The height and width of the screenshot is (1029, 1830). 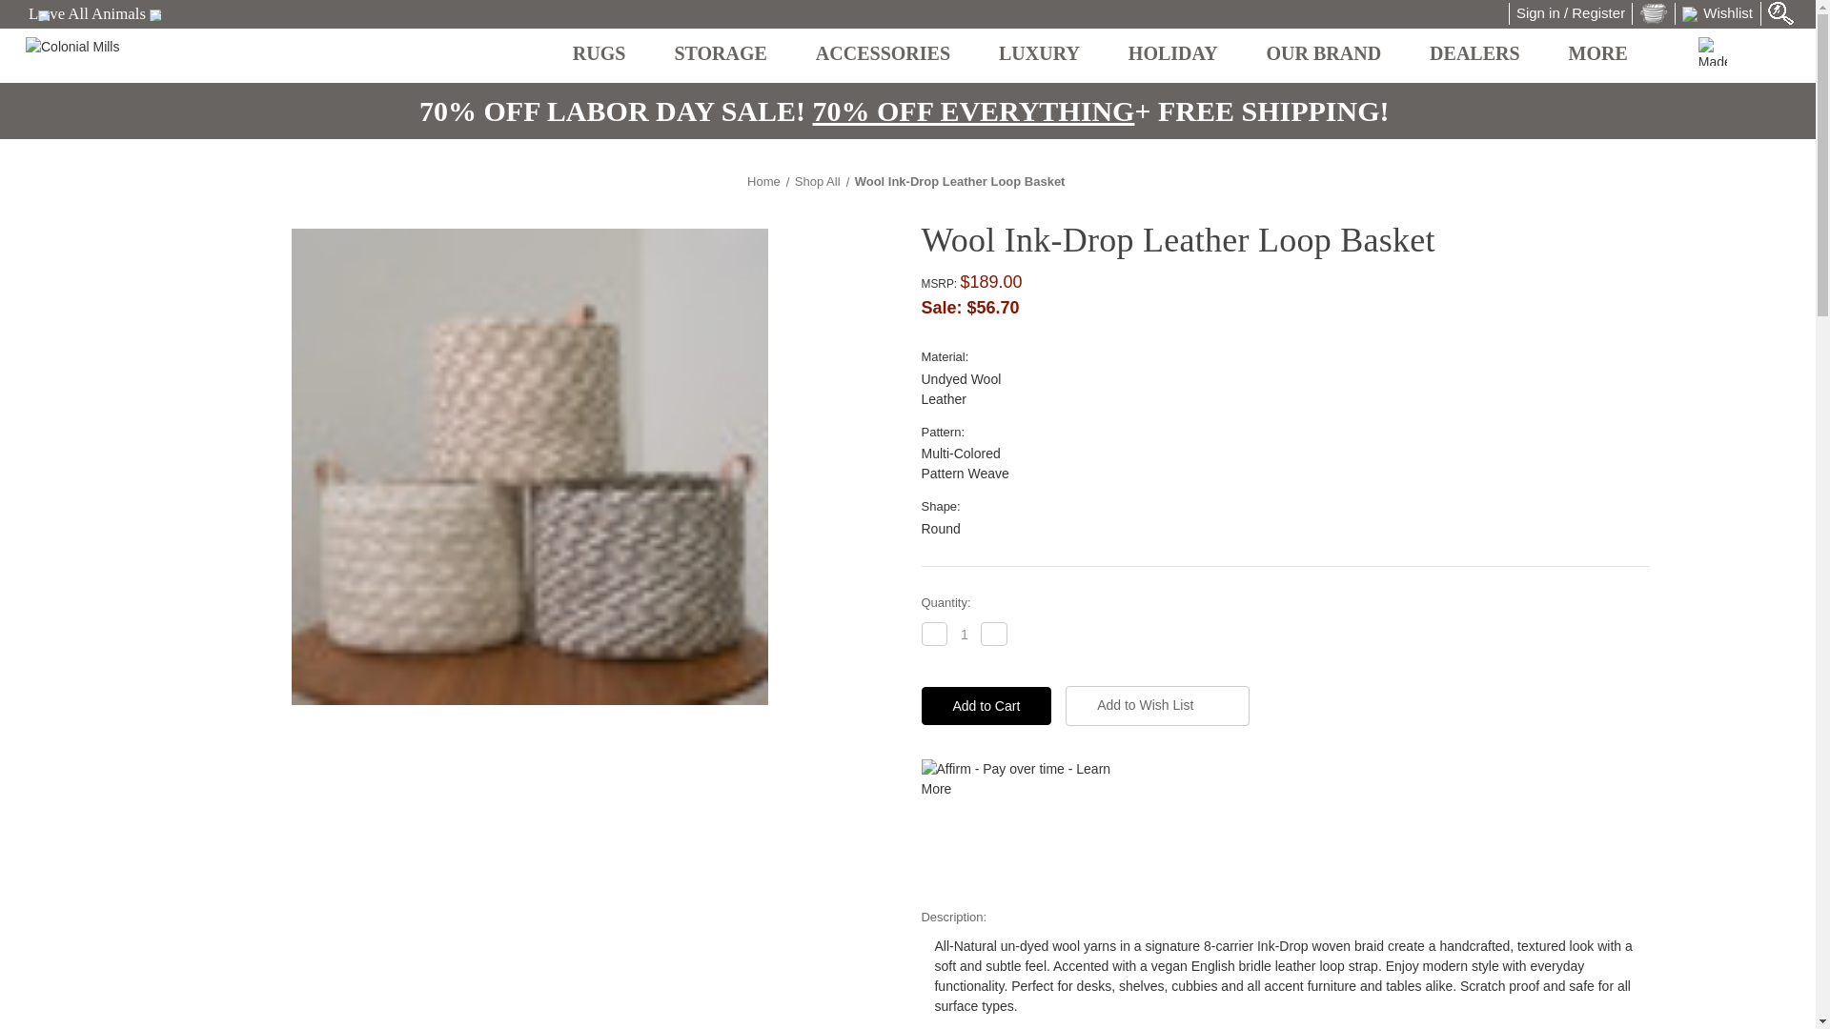 I want to click on RUGS, so click(x=608, y=55).